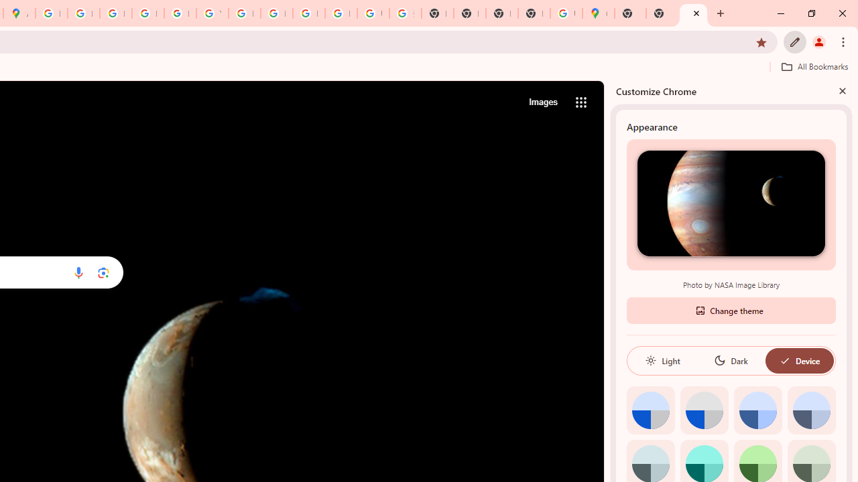  What do you see at coordinates (731, 203) in the screenshot?
I see `Photo by NASA Image Library` at bounding box center [731, 203].